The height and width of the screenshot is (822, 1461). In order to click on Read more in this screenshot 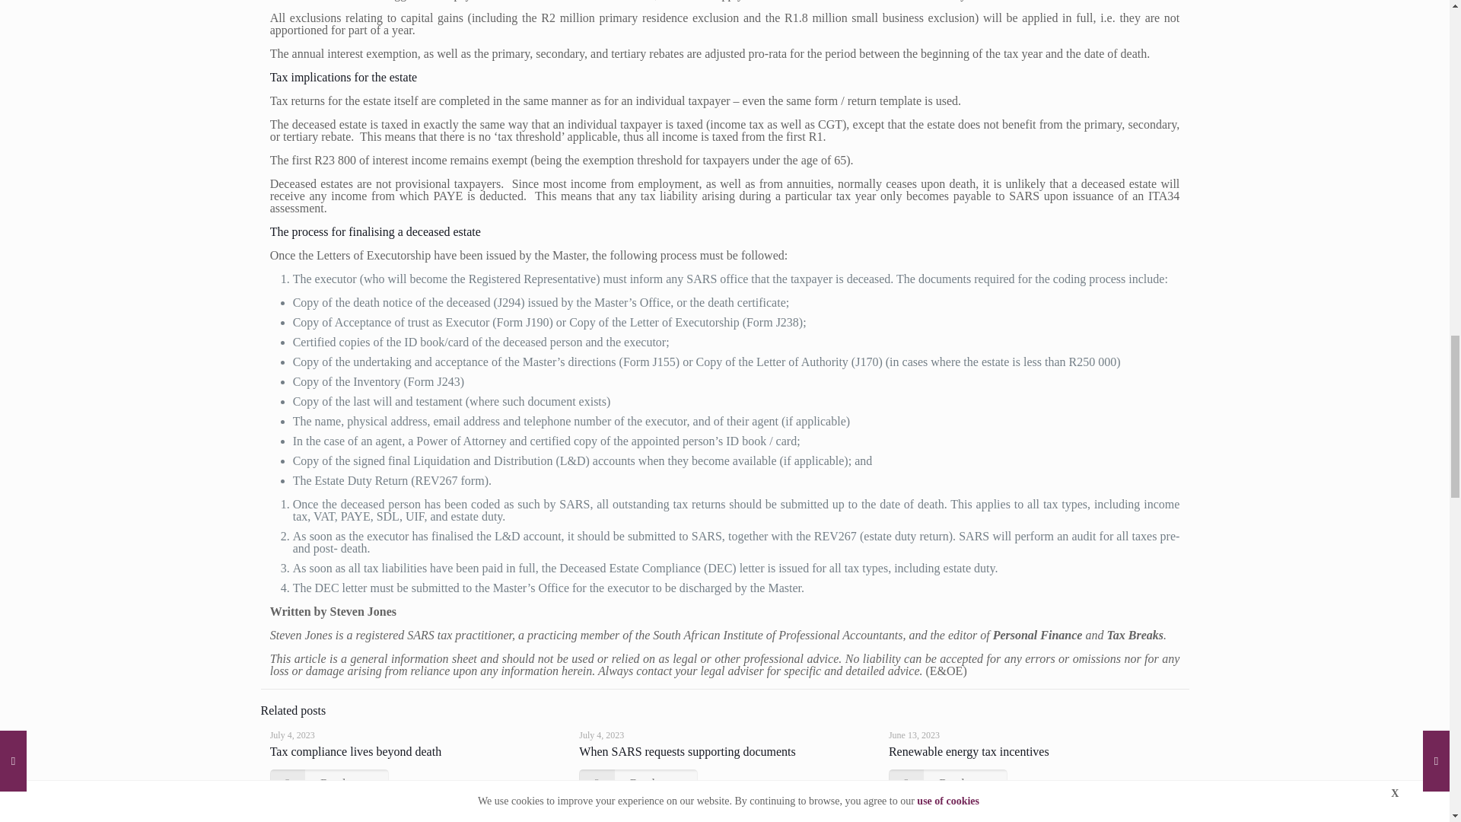, I will do `click(638, 783)`.